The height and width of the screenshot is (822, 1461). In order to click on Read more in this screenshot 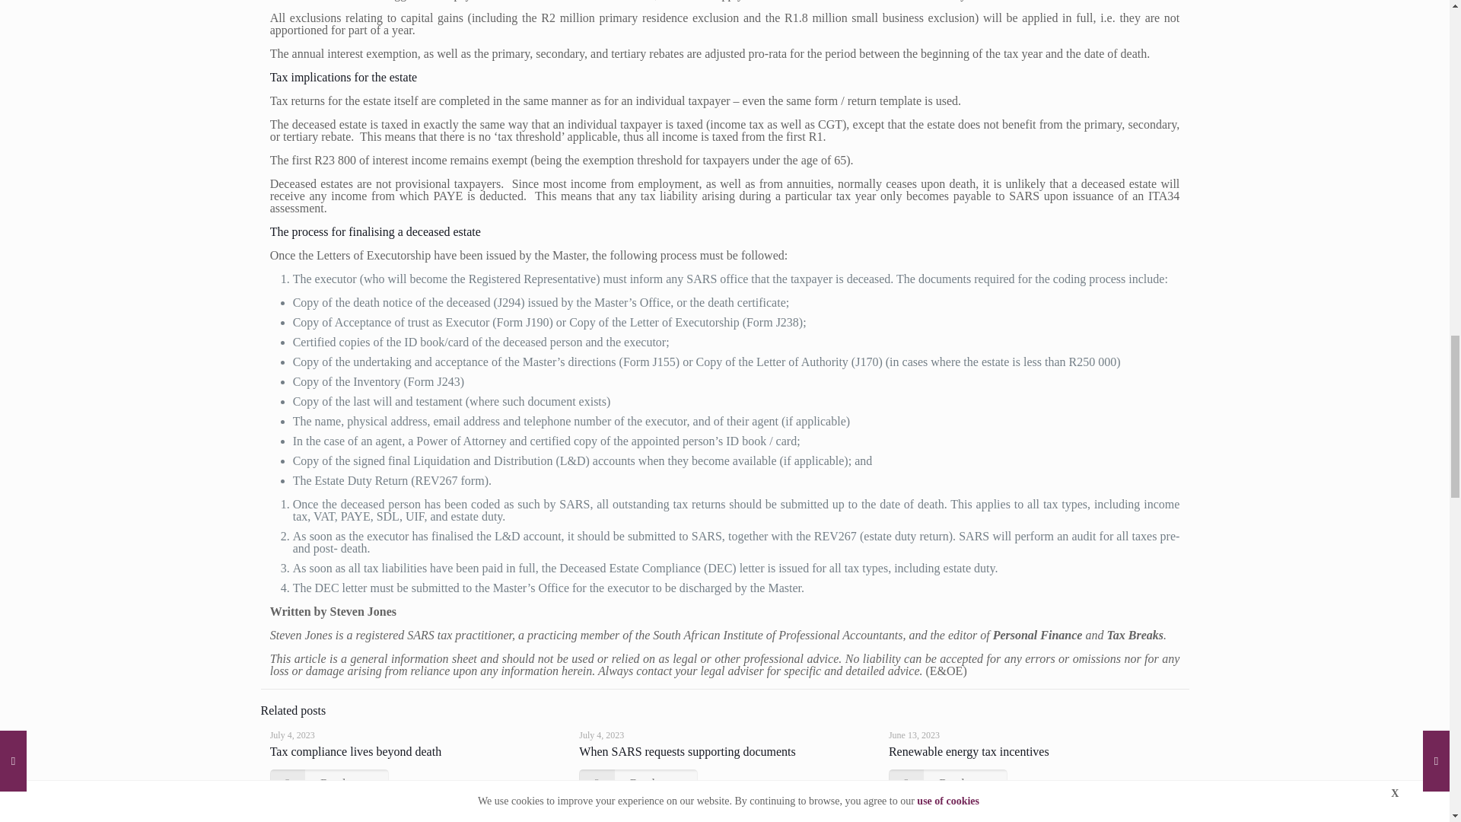, I will do `click(638, 783)`.